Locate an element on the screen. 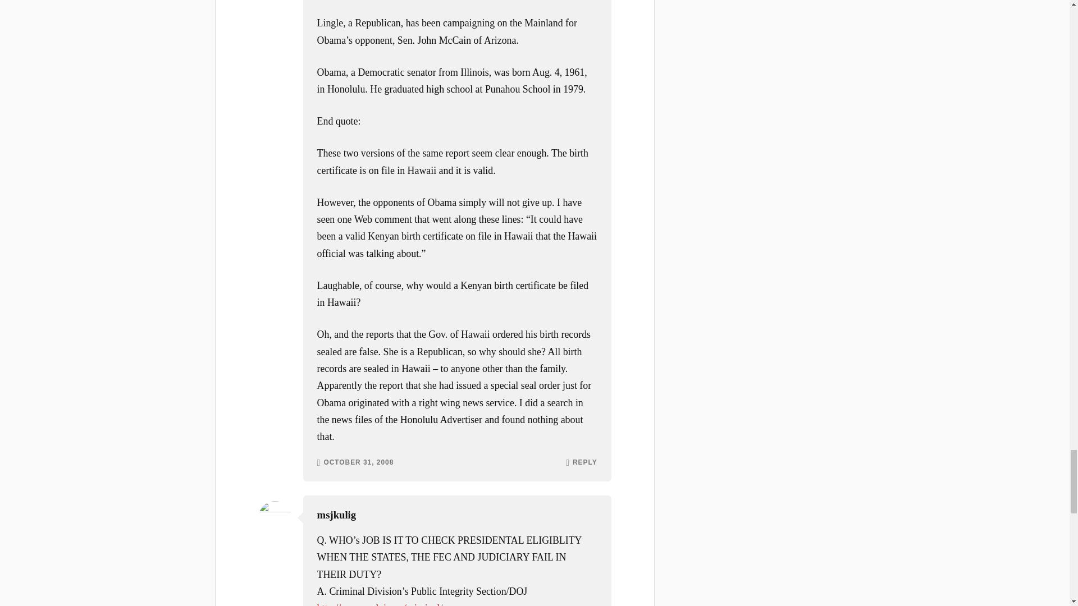 Image resolution: width=1078 pixels, height=606 pixels. REPLY is located at coordinates (584, 462).